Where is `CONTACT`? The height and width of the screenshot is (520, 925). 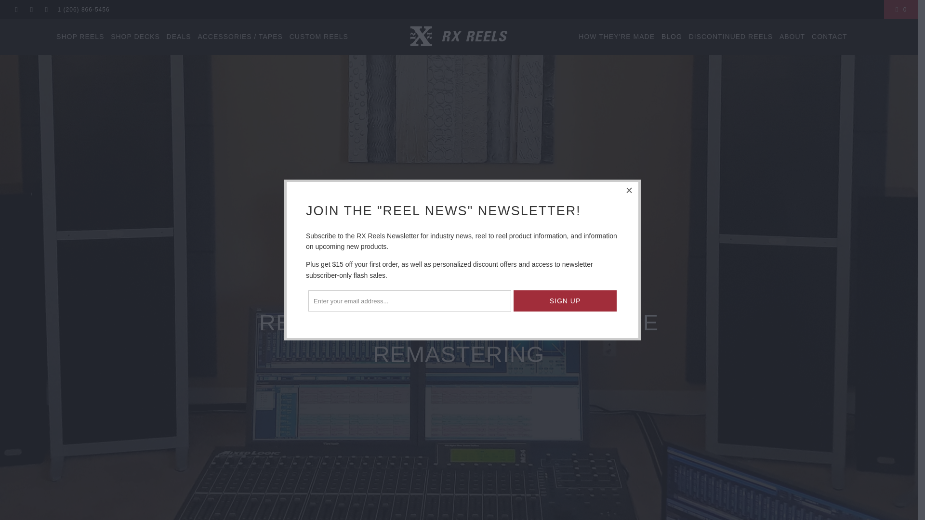
CONTACT is located at coordinates (830, 37).